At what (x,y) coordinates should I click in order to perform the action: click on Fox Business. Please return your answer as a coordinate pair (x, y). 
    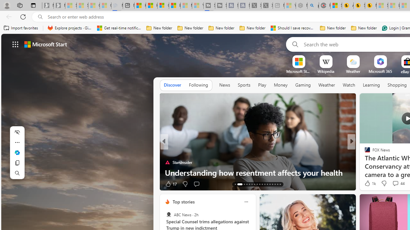
    Looking at the image, I should click on (365, 162).